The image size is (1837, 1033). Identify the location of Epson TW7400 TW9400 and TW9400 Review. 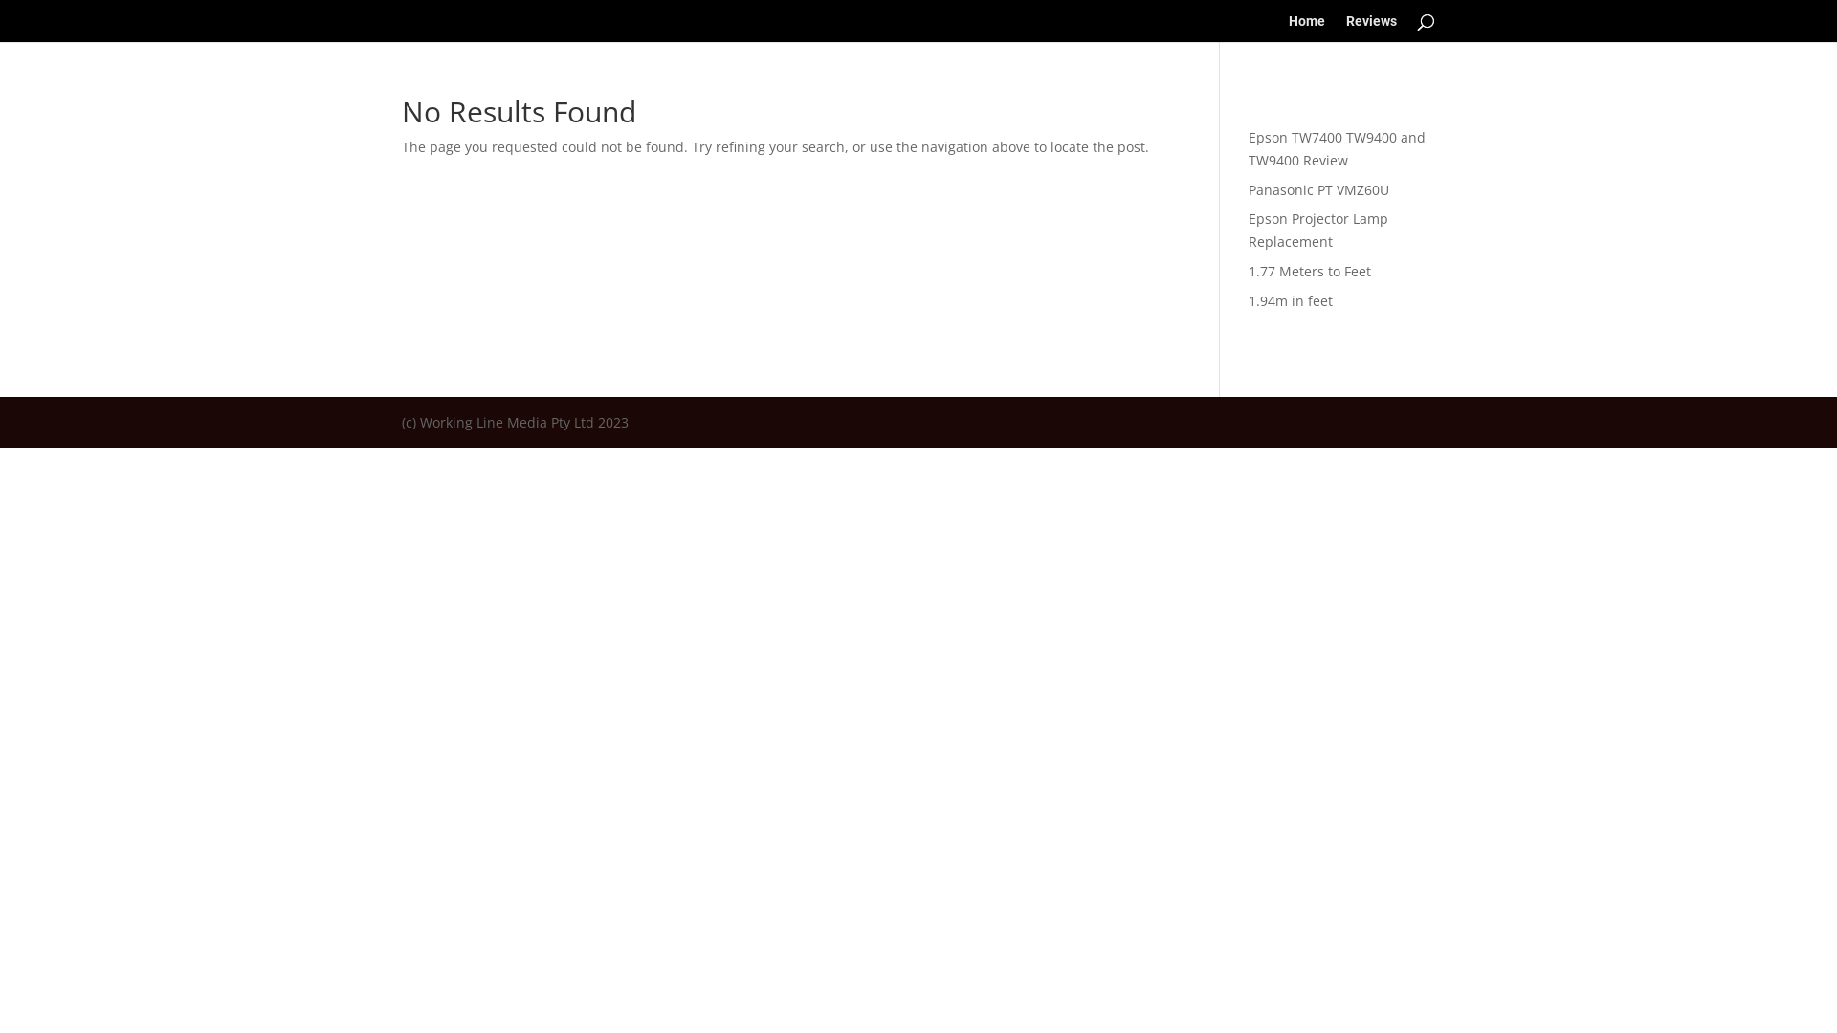
(1338, 149).